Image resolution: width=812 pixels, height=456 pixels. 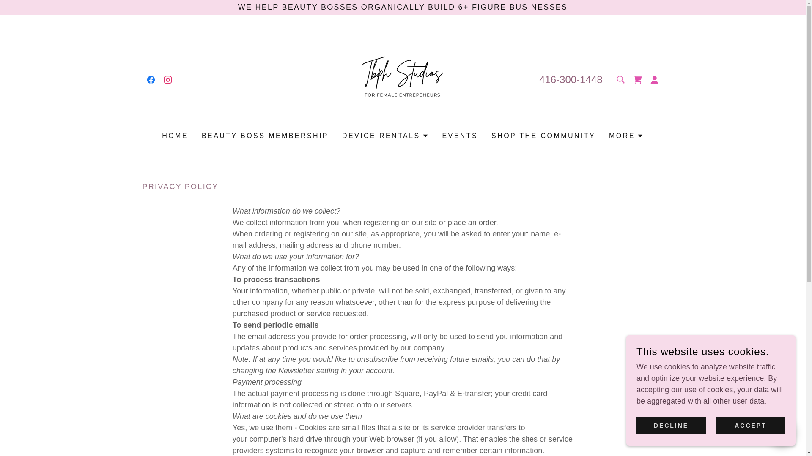 What do you see at coordinates (571, 79) in the screenshot?
I see `416-300-1448` at bounding box center [571, 79].